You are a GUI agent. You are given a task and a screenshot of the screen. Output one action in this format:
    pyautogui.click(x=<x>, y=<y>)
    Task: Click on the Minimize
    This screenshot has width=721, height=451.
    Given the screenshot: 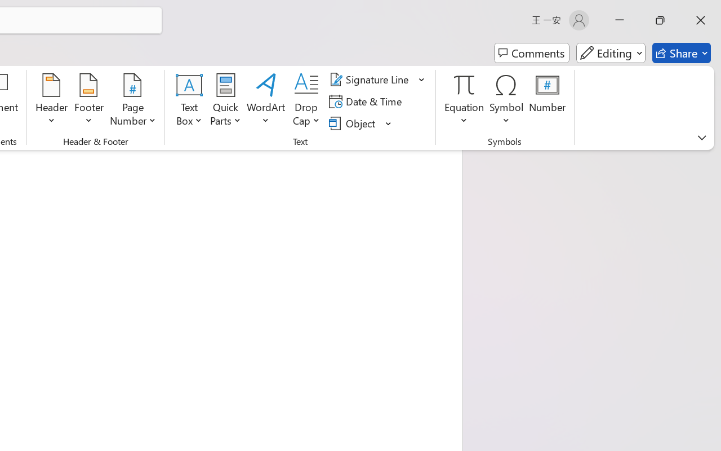 What is the action you would take?
    pyautogui.click(x=620, y=20)
    